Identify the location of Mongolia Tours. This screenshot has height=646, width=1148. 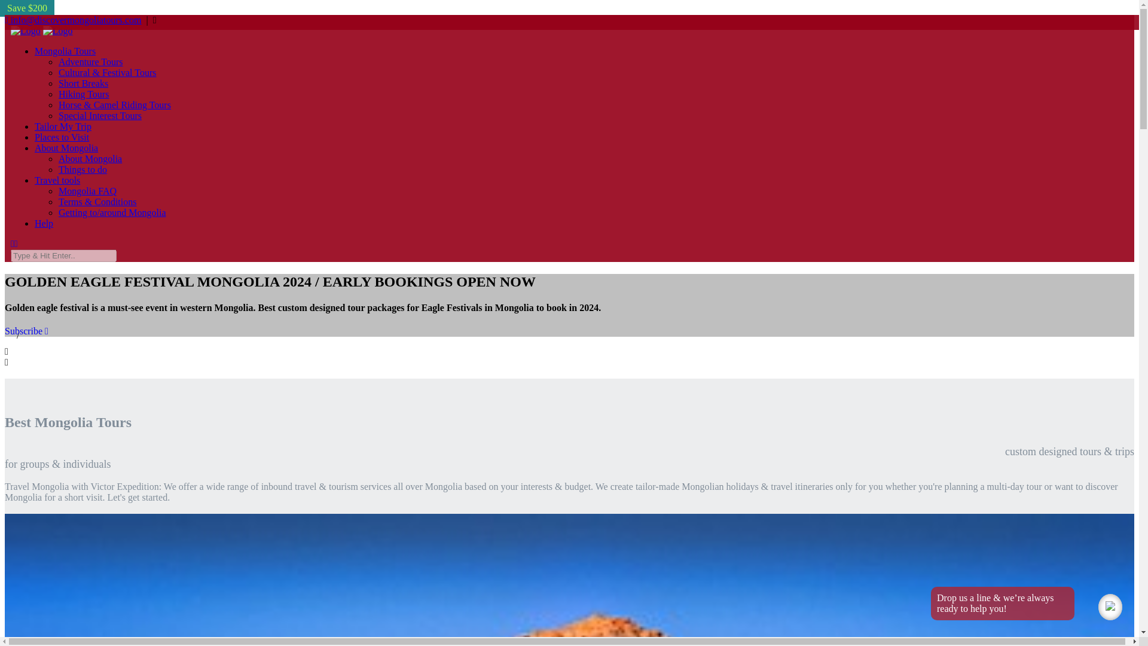
(65, 50).